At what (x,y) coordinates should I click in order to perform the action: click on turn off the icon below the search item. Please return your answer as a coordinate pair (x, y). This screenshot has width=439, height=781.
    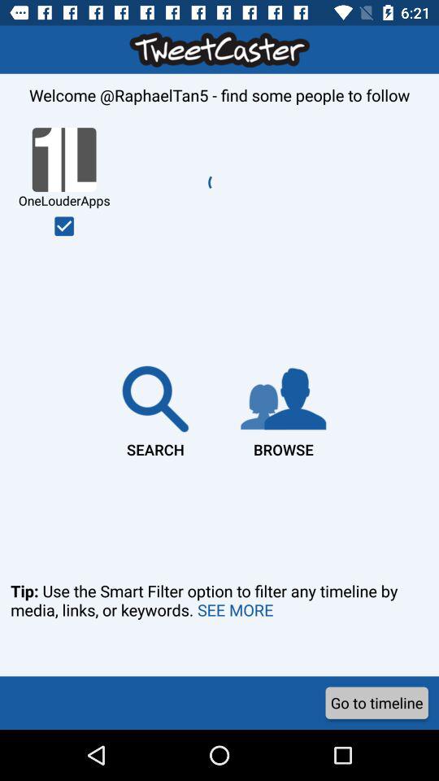
    Looking at the image, I should click on (219, 623).